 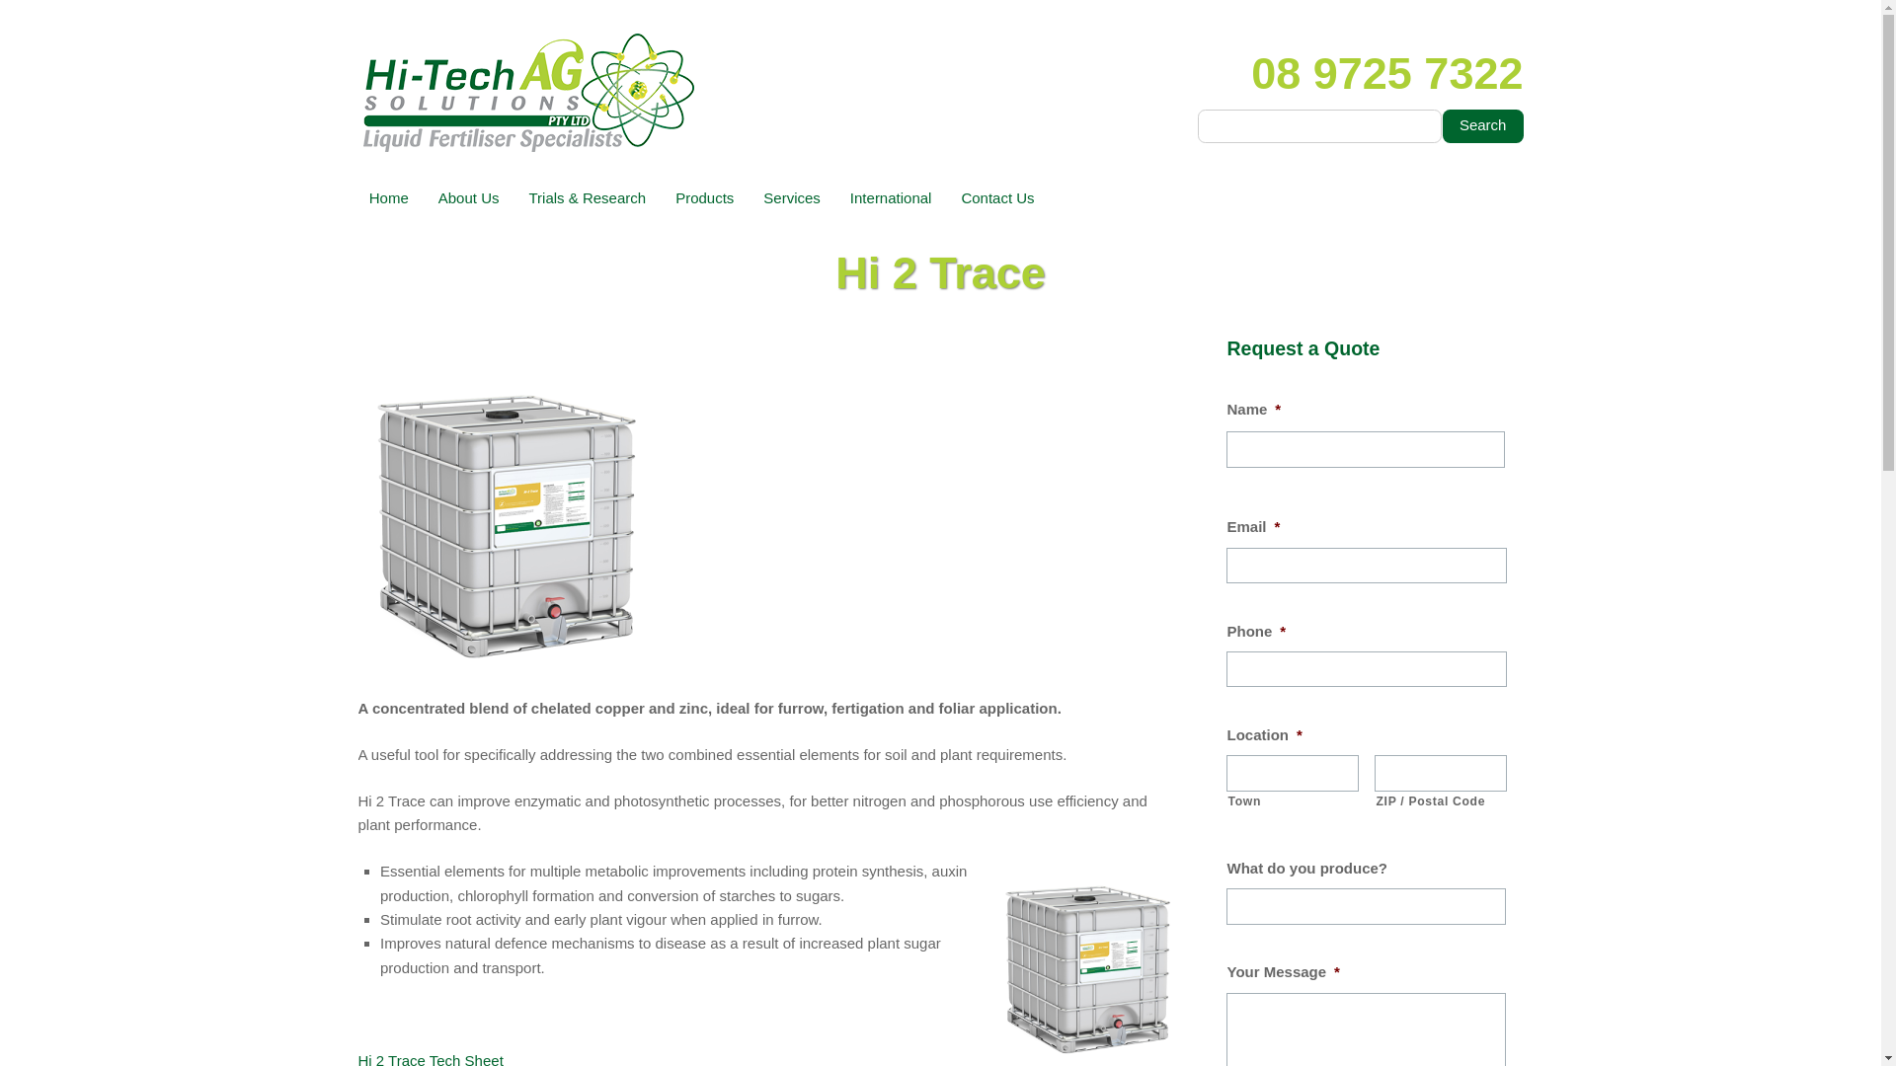 I want to click on Services, so click(x=792, y=198).